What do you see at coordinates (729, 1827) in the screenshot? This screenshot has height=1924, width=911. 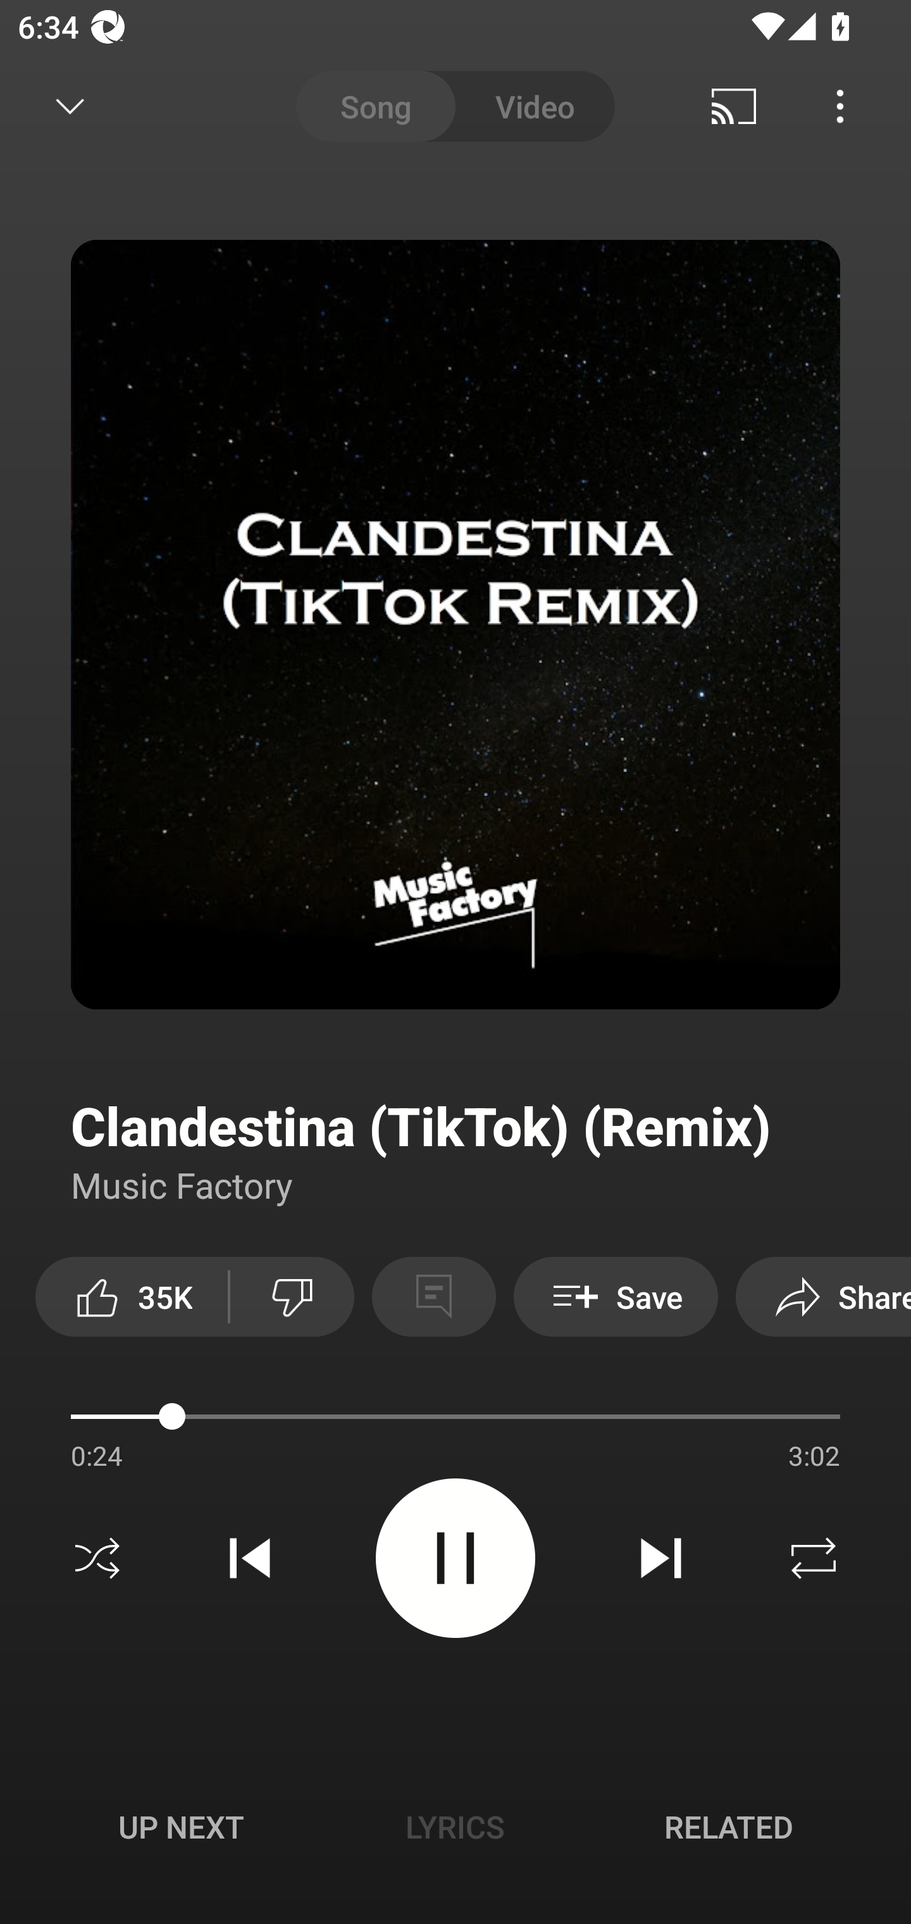 I see `Related RELATED` at bounding box center [729, 1827].